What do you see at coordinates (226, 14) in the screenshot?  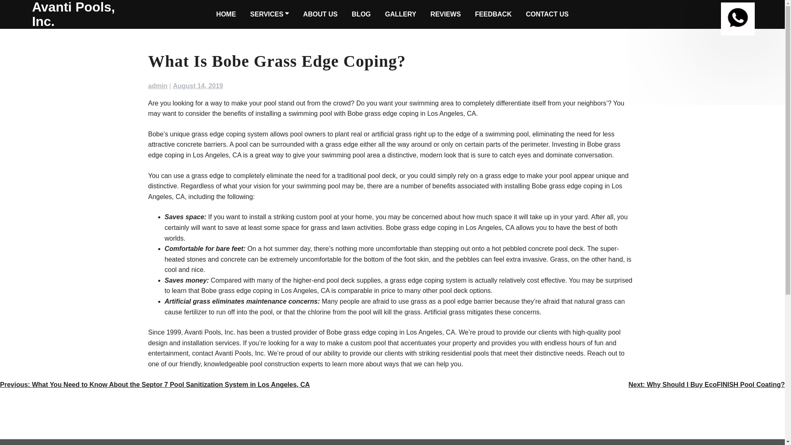 I see `HOME` at bounding box center [226, 14].